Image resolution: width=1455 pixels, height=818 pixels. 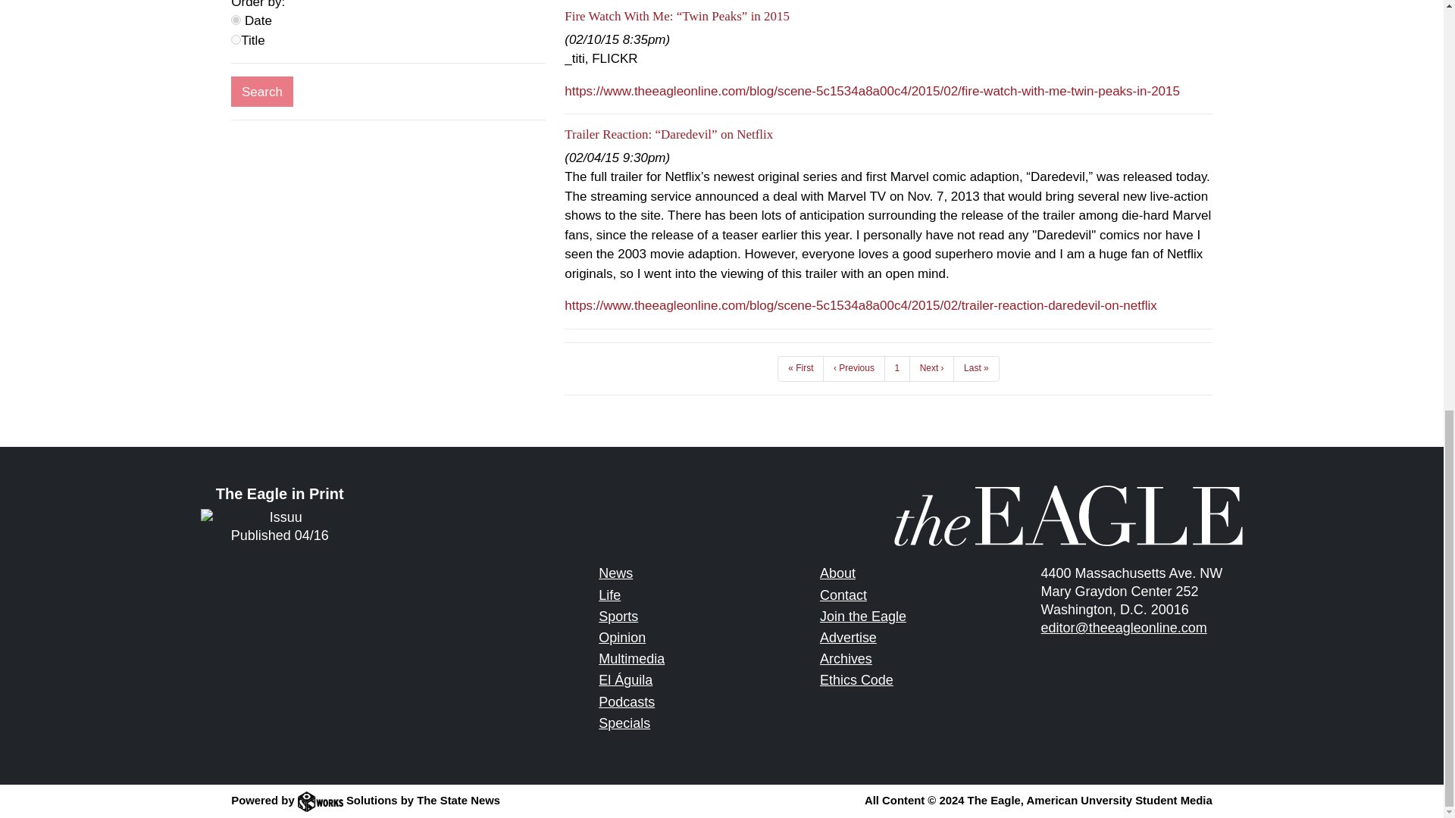 I want to click on title, so click(x=236, y=39).